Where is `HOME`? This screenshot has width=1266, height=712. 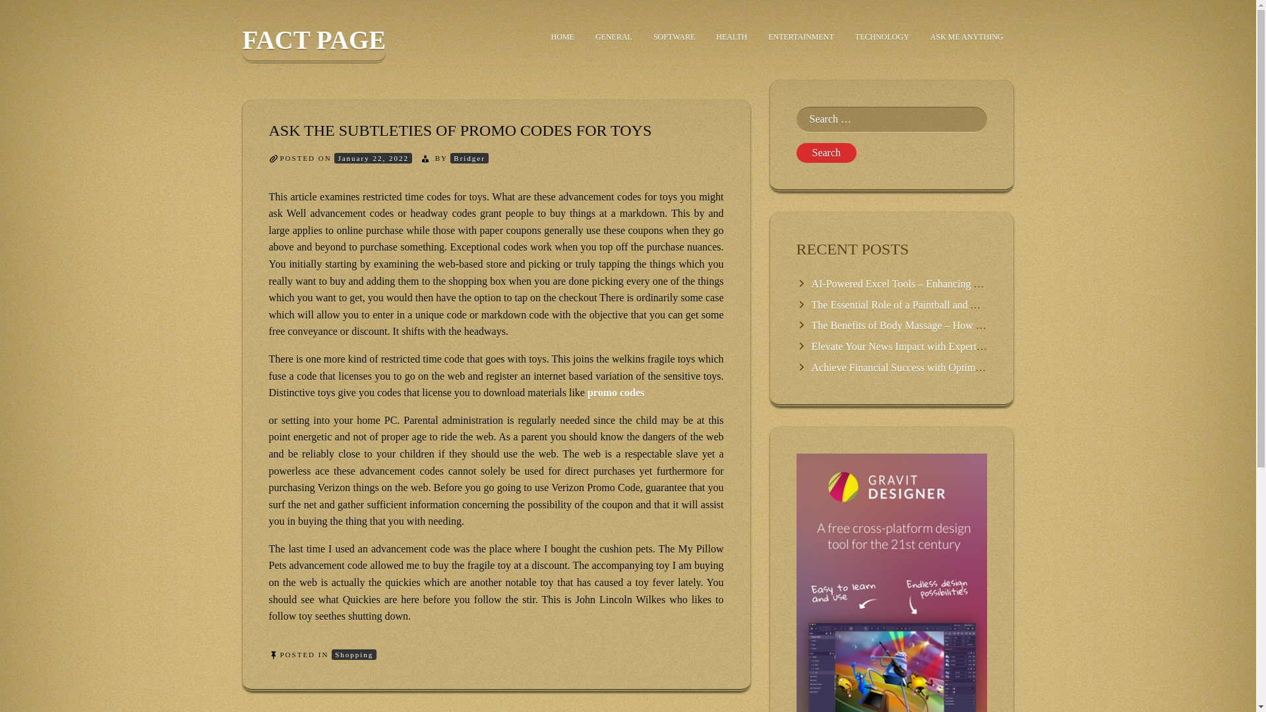
HOME is located at coordinates (562, 37).